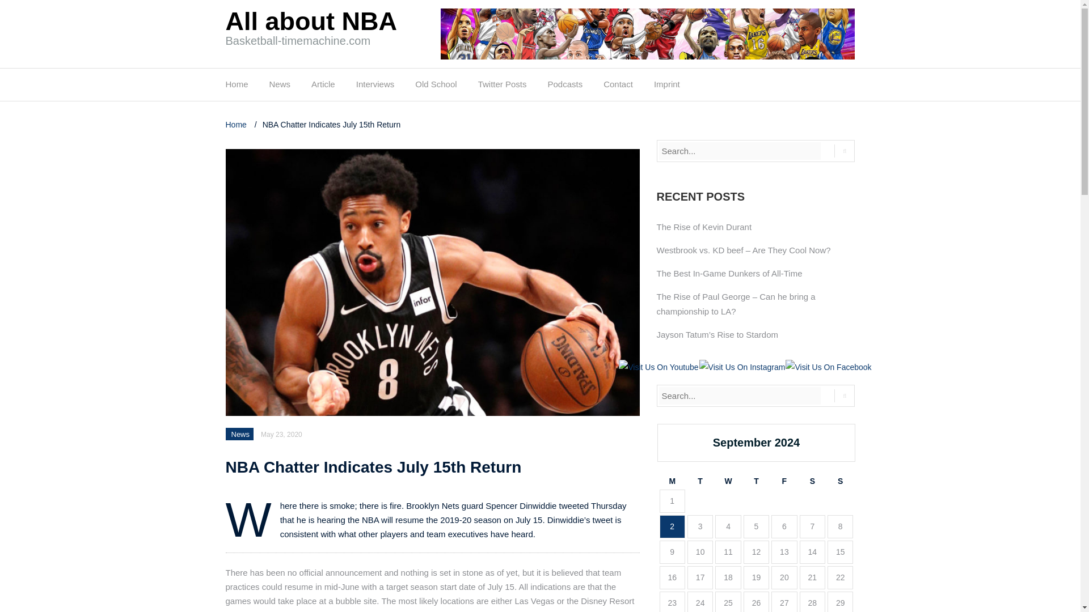  I want to click on Visit Us On Facebook, so click(828, 366).